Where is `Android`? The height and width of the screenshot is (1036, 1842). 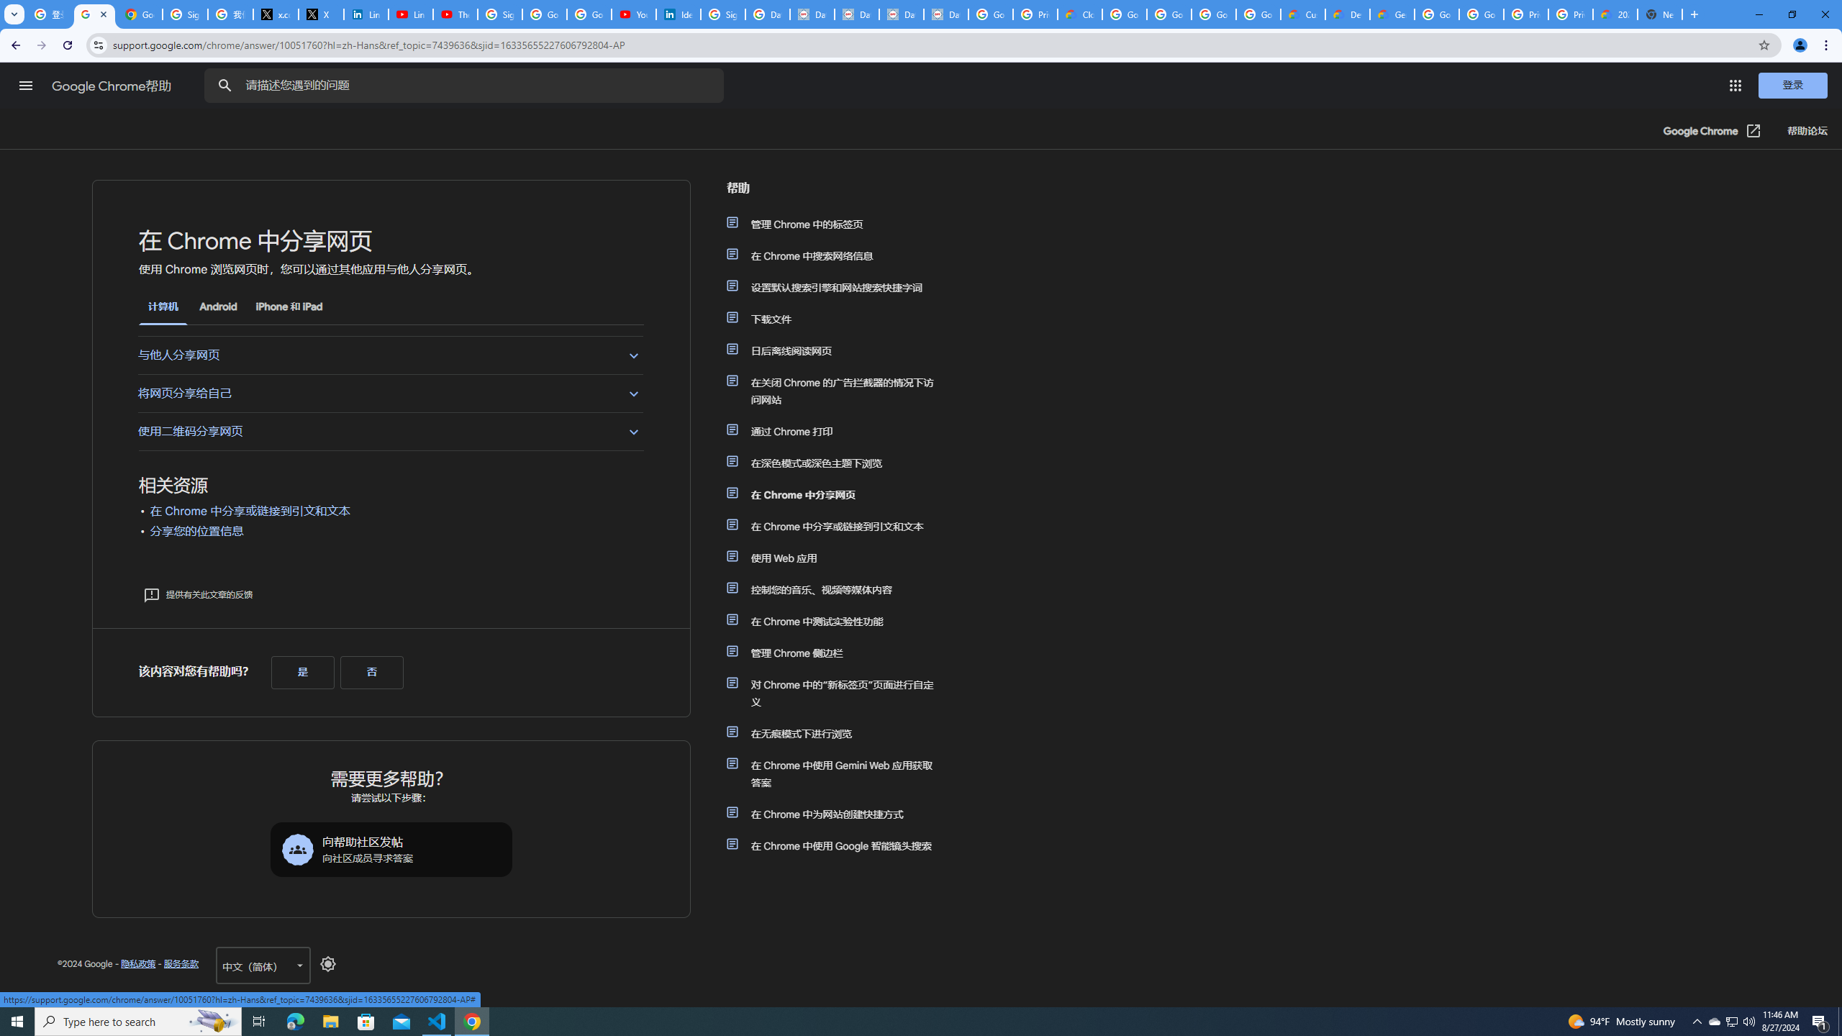 Android is located at coordinates (218, 306).